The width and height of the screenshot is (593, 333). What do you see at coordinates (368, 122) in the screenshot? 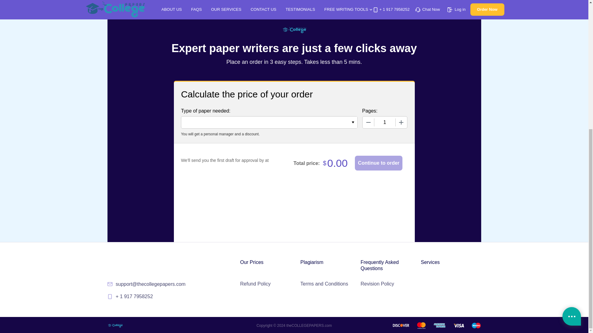
I see `Decrease` at bounding box center [368, 122].